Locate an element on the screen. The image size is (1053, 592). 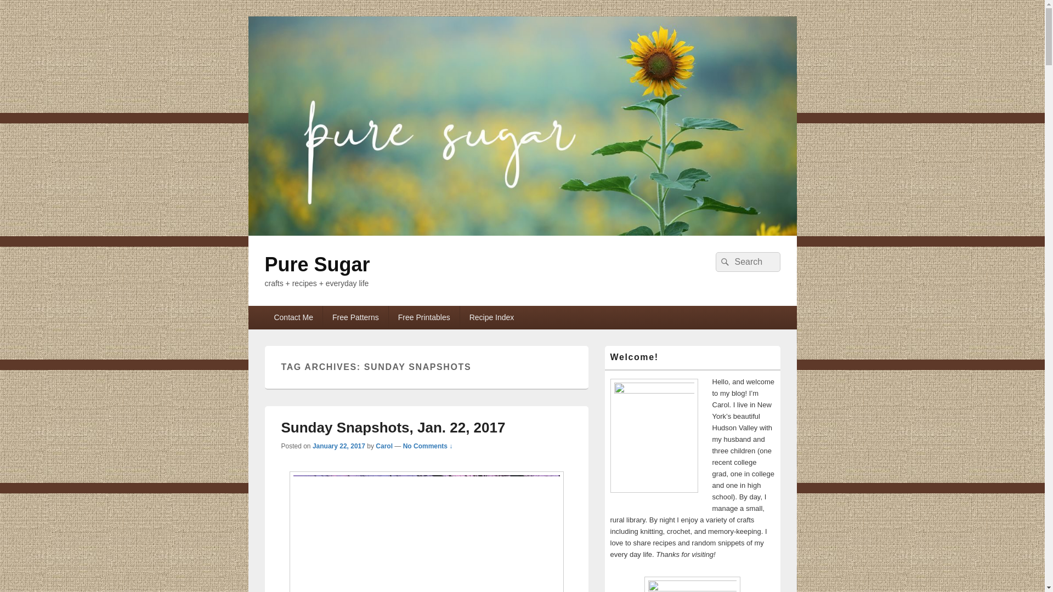
Search for: is located at coordinates (747, 262).